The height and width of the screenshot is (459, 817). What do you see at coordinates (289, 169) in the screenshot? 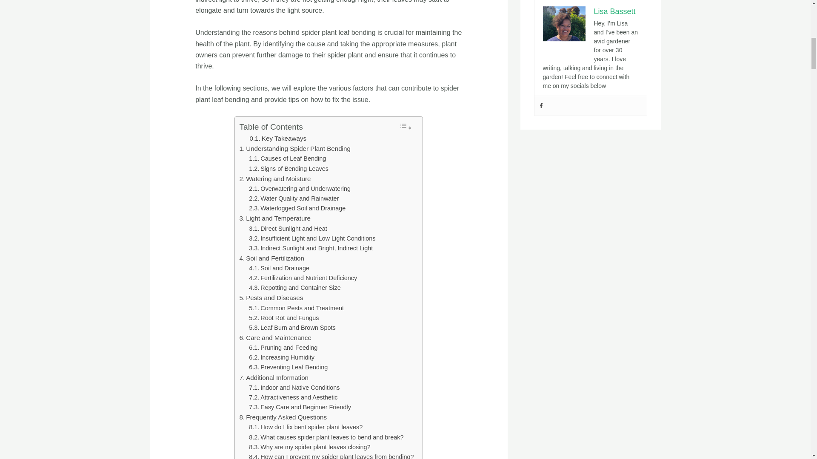
I see `Signs of Bending Leaves` at bounding box center [289, 169].